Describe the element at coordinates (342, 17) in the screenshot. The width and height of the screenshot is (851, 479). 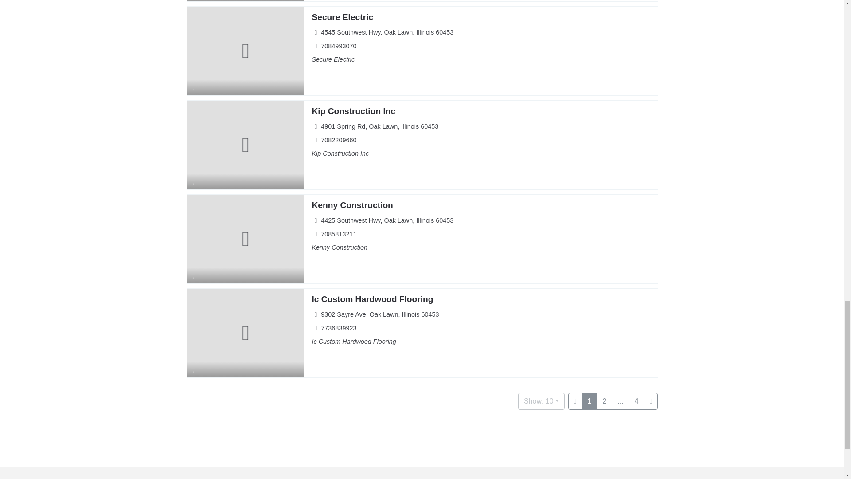
I see `Secure Electric` at that location.